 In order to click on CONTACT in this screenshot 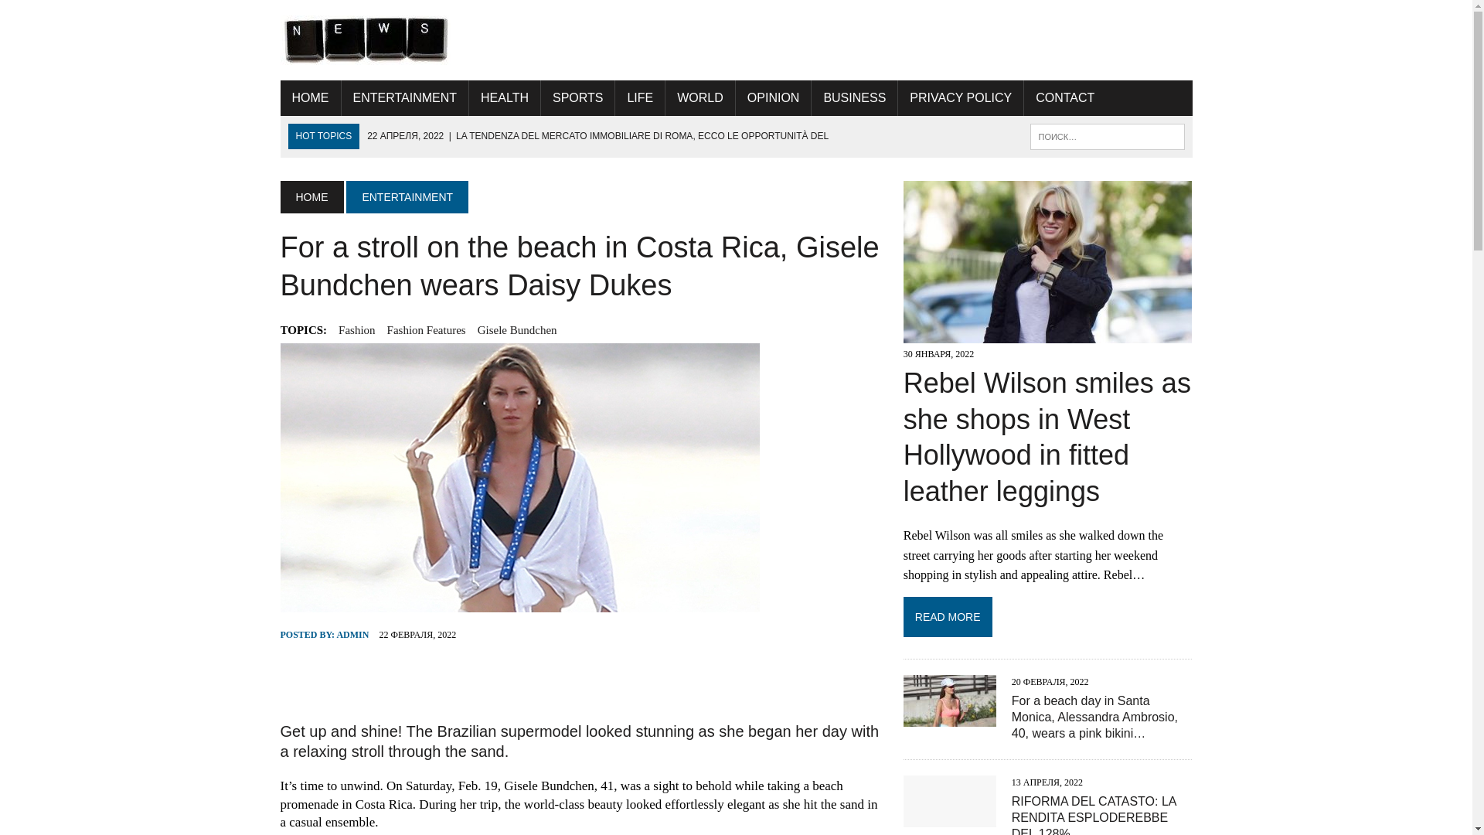, I will do `click(1064, 97)`.